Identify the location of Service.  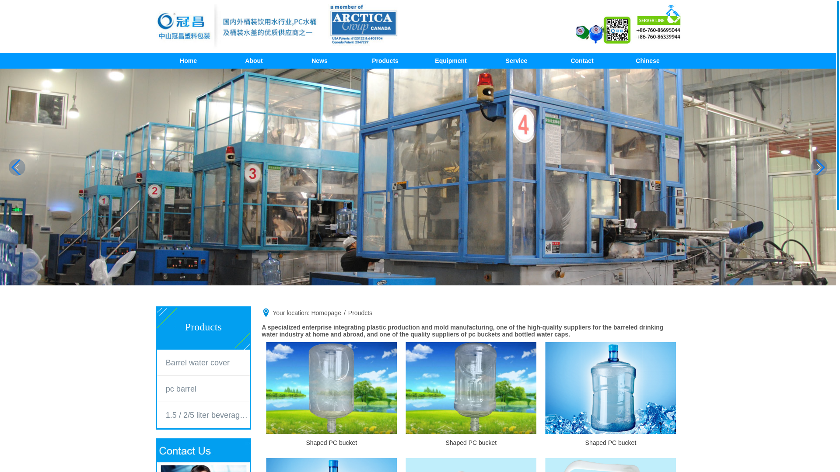
(517, 61).